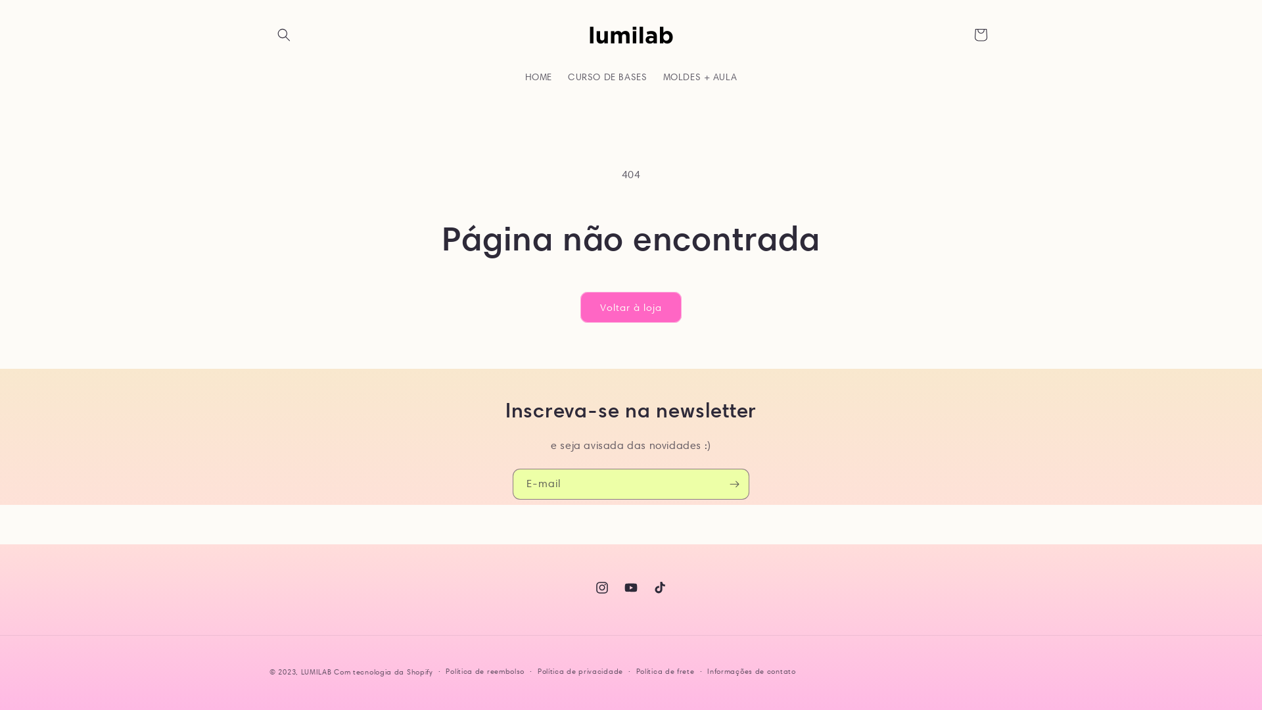  I want to click on MOLDES + AULA, so click(699, 77).